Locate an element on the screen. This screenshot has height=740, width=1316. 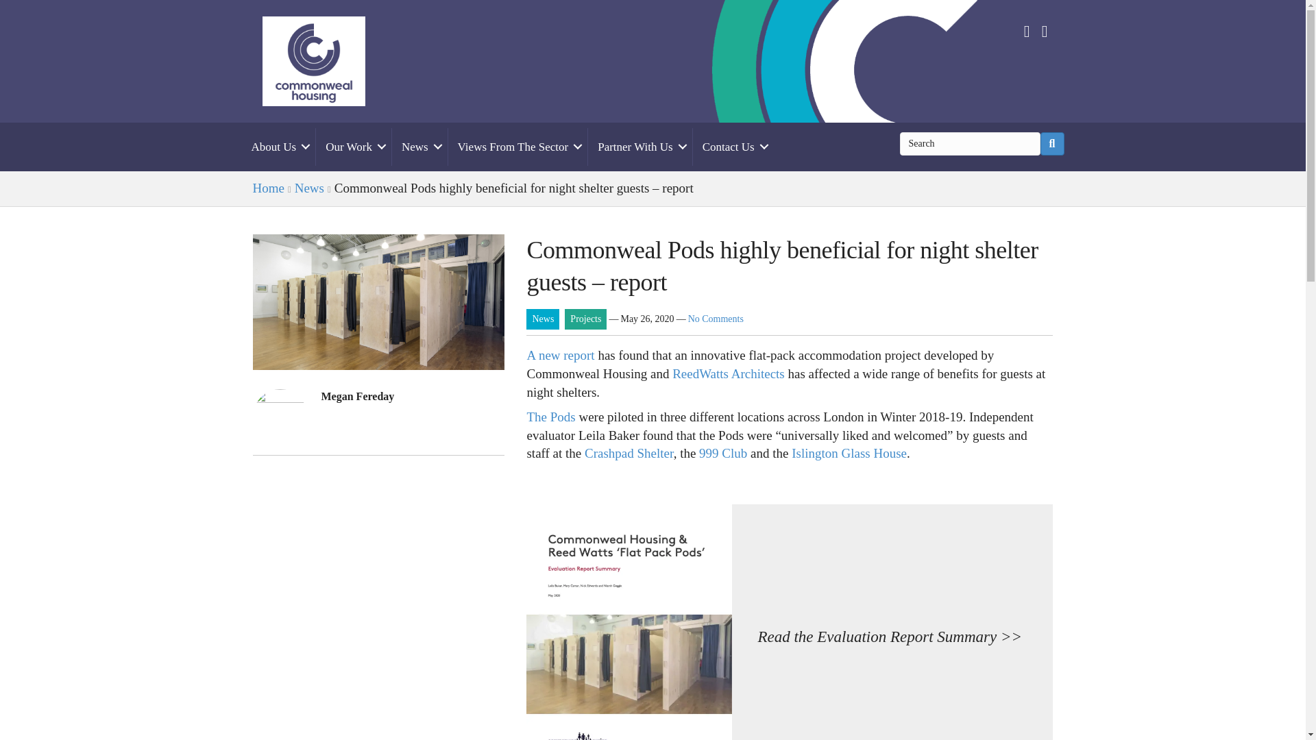
Type and press Enter to search. is located at coordinates (981, 143).